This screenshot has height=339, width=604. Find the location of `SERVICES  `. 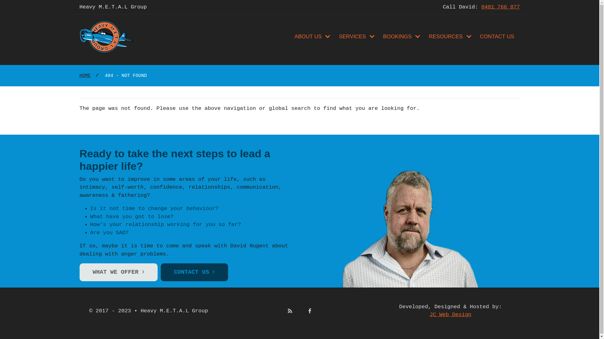

SERVICES   is located at coordinates (356, 37).